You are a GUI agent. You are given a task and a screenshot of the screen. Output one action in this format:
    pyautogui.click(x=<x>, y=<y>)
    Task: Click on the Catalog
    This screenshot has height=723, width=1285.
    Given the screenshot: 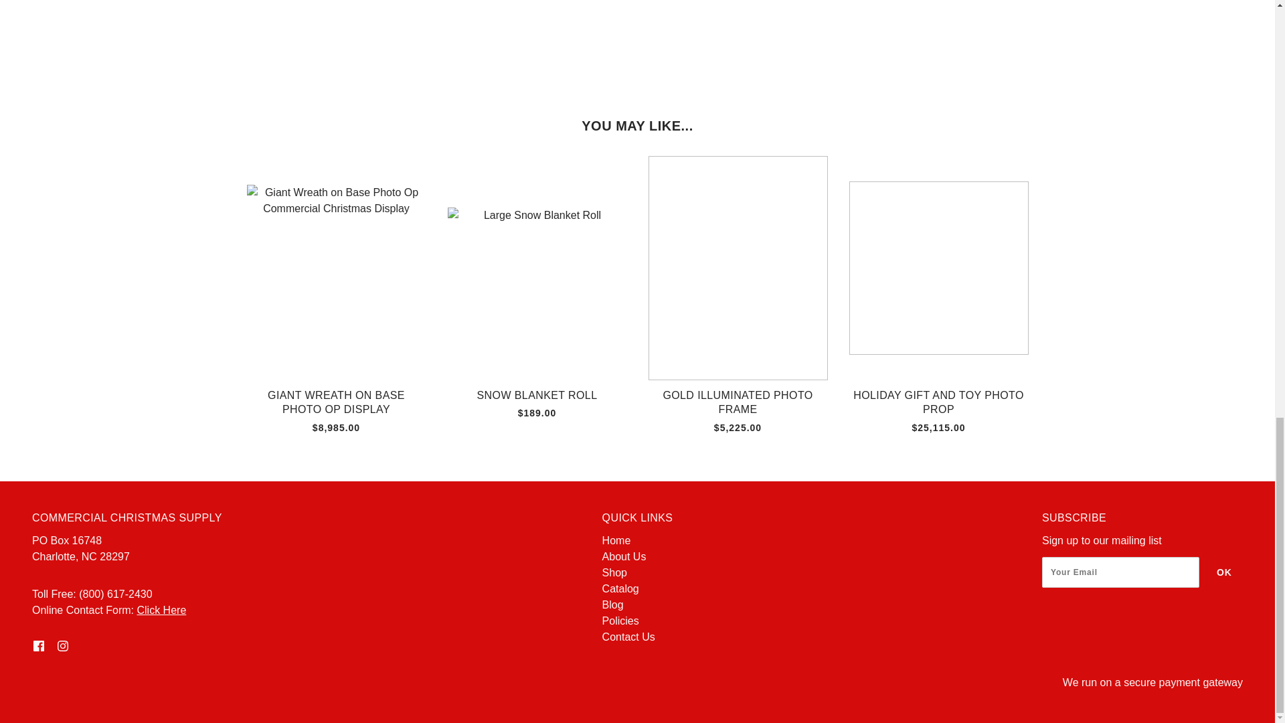 What is the action you would take?
    pyautogui.click(x=620, y=588)
    